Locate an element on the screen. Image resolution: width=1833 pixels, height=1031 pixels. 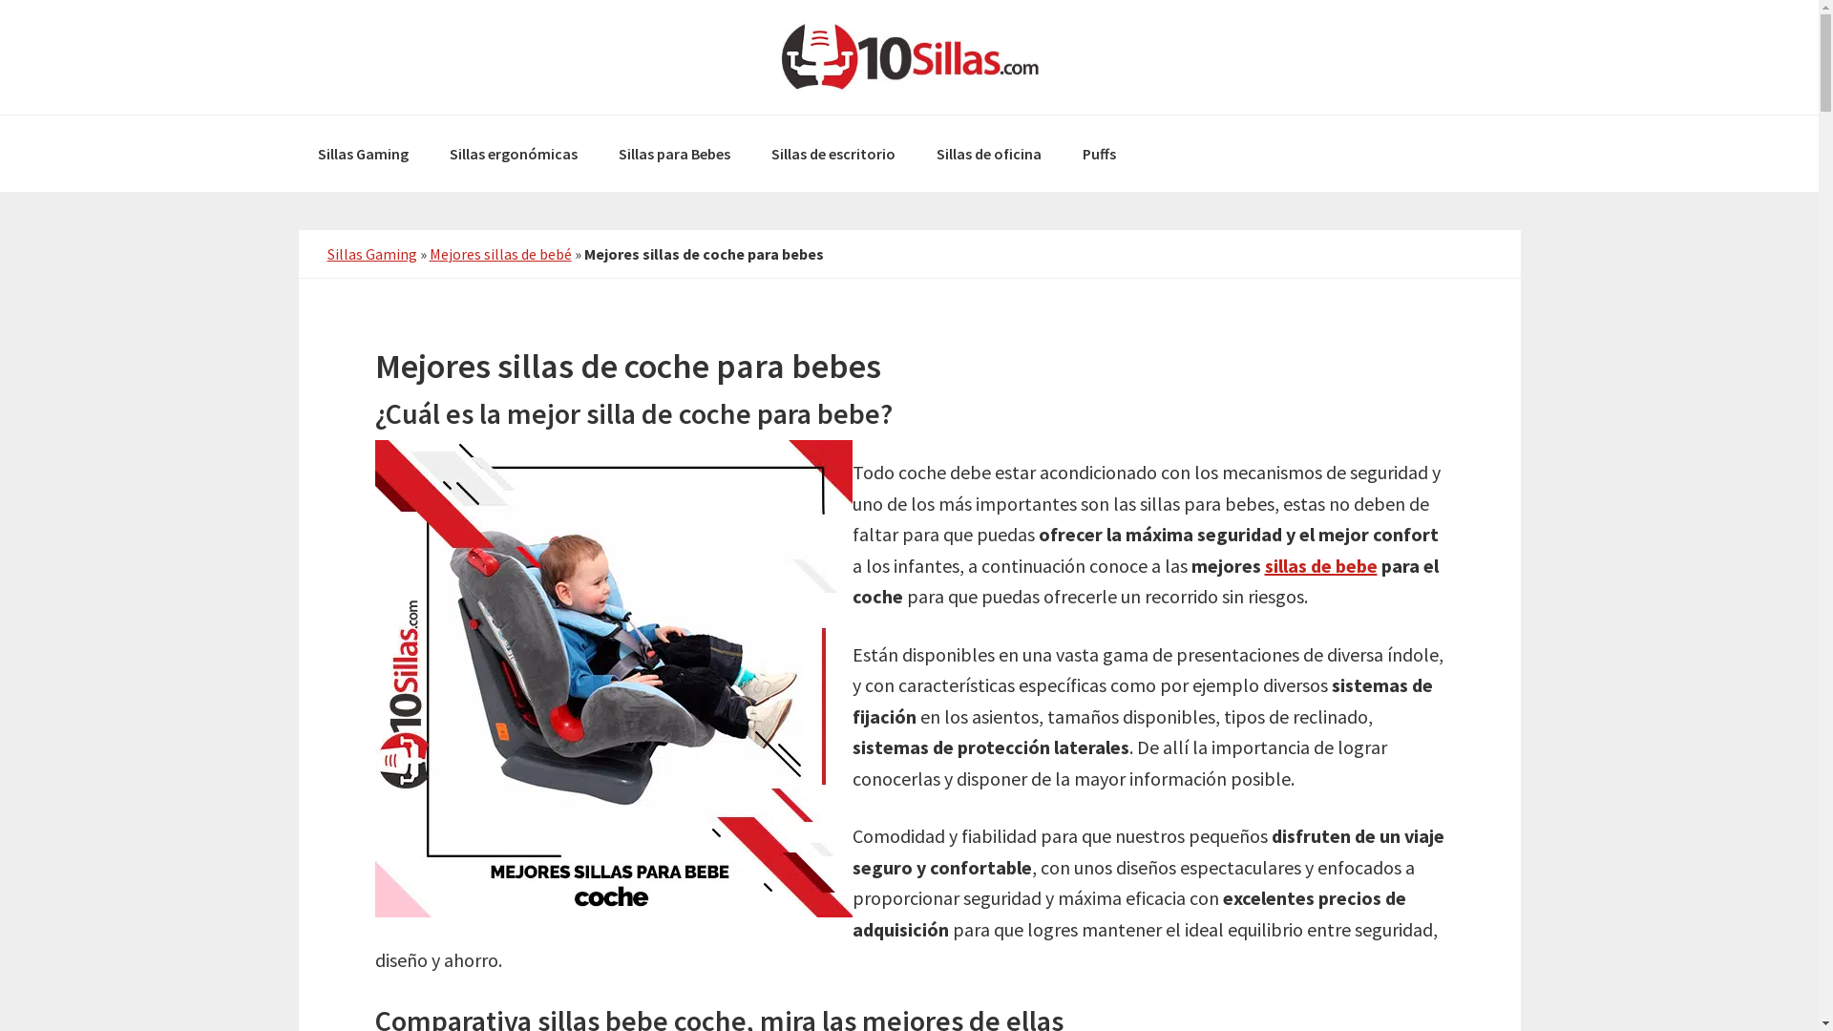
Skip to primary navigation is located at coordinates (0, 0).